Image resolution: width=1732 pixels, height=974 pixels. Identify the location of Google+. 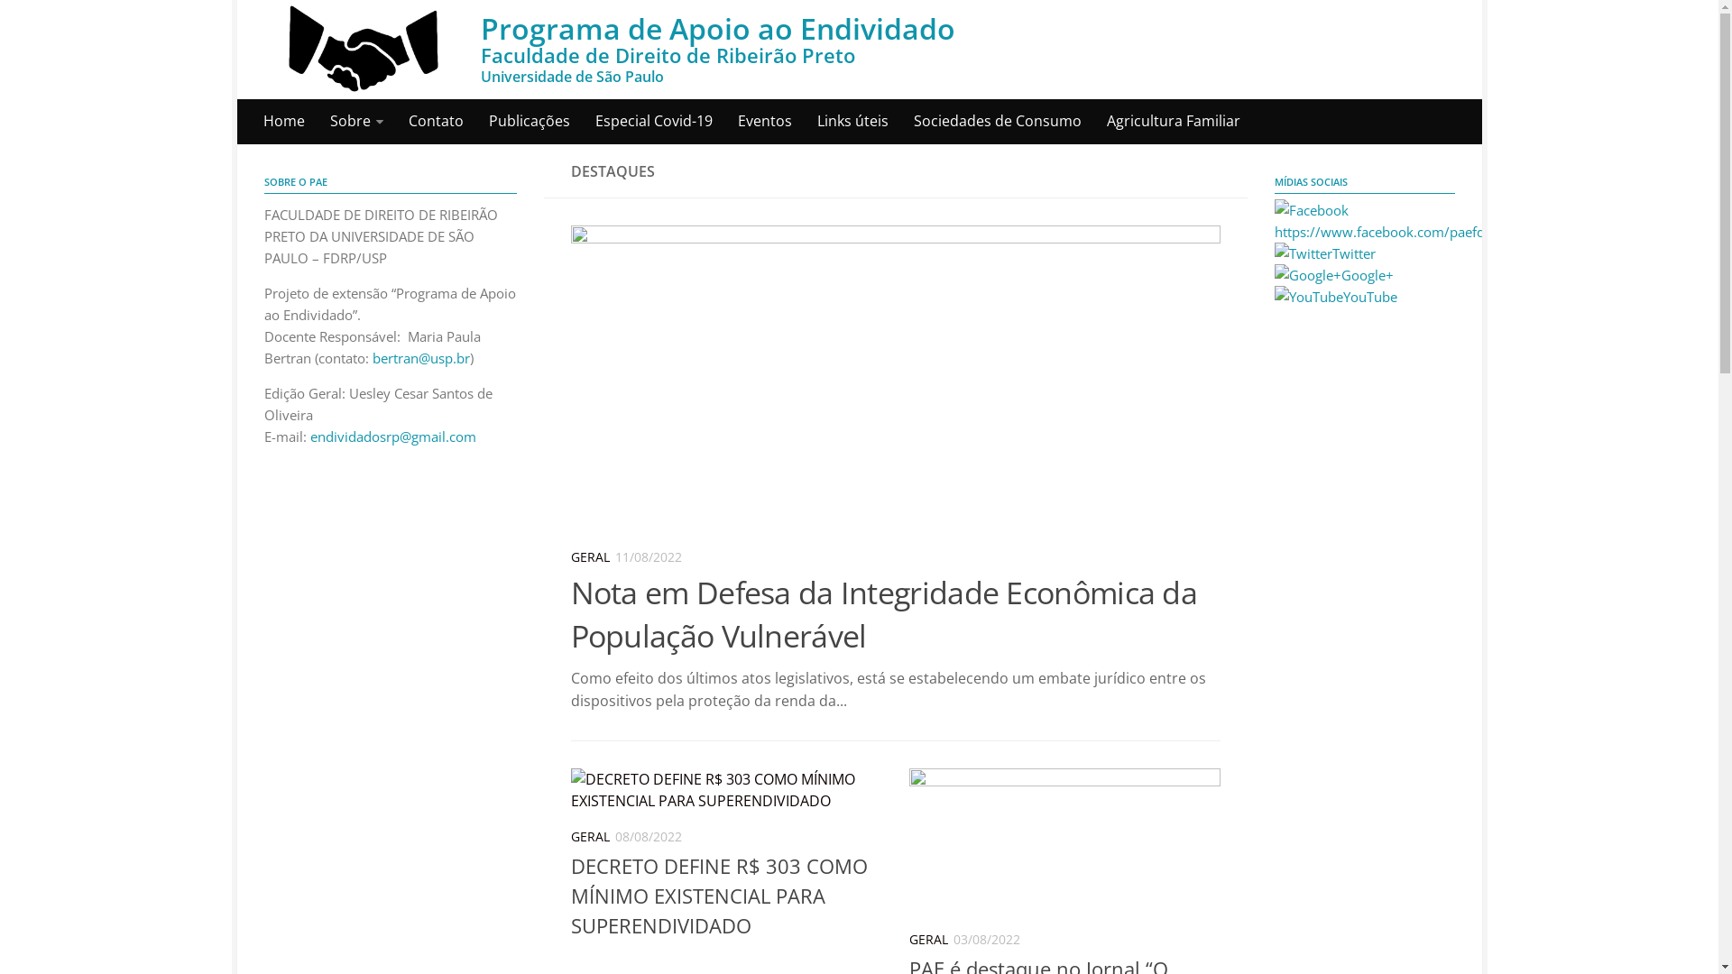
(1307, 275).